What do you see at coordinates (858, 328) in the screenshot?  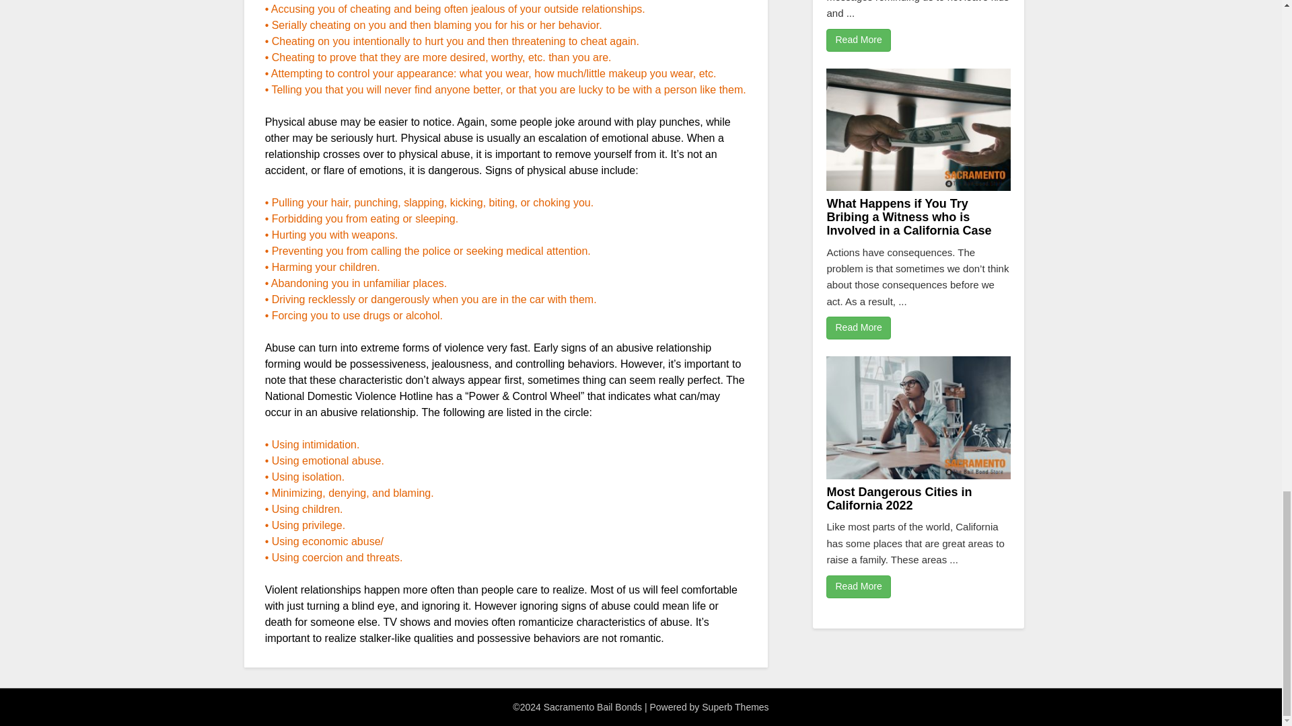 I see `Read More` at bounding box center [858, 328].